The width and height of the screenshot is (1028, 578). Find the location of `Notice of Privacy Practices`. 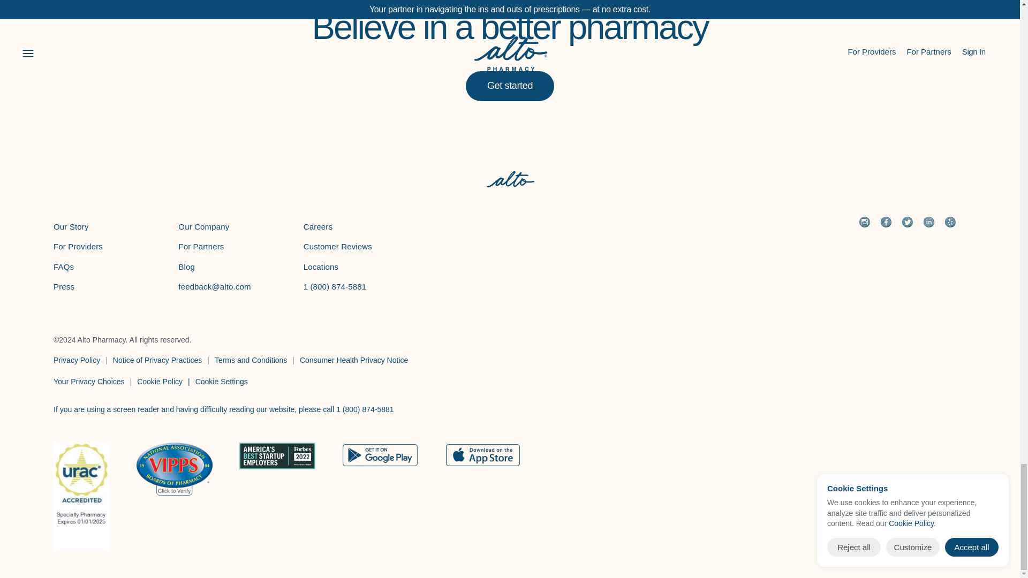

Notice of Privacy Practices is located at coordinates (157, 360).